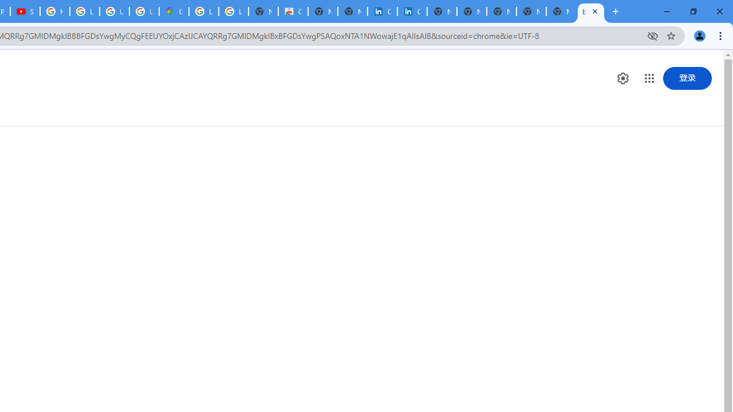 Image resolution: width=733 pixels, height=412 pixels. I want to click on New Tab, so click(561, 11).